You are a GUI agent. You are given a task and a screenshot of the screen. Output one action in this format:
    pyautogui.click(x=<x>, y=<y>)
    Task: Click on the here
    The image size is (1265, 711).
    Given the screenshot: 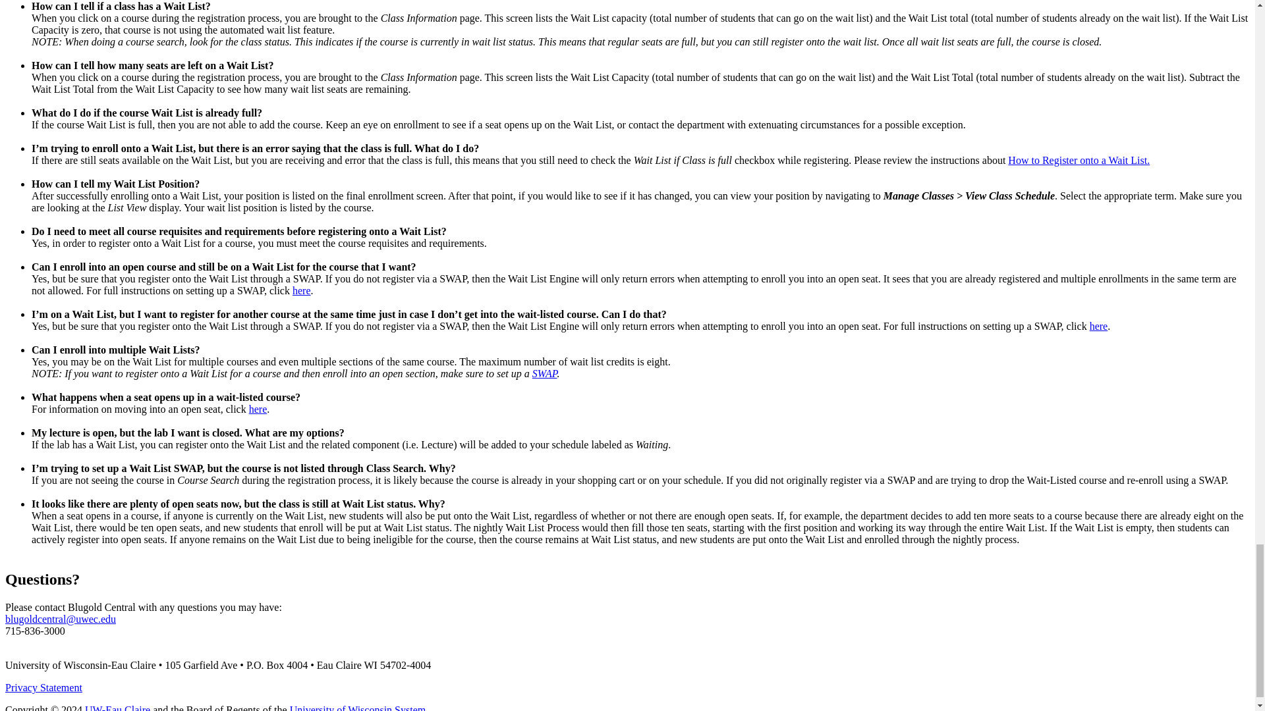 What is the action you would take?
    pyautogui.click(x=258, y=409)
    